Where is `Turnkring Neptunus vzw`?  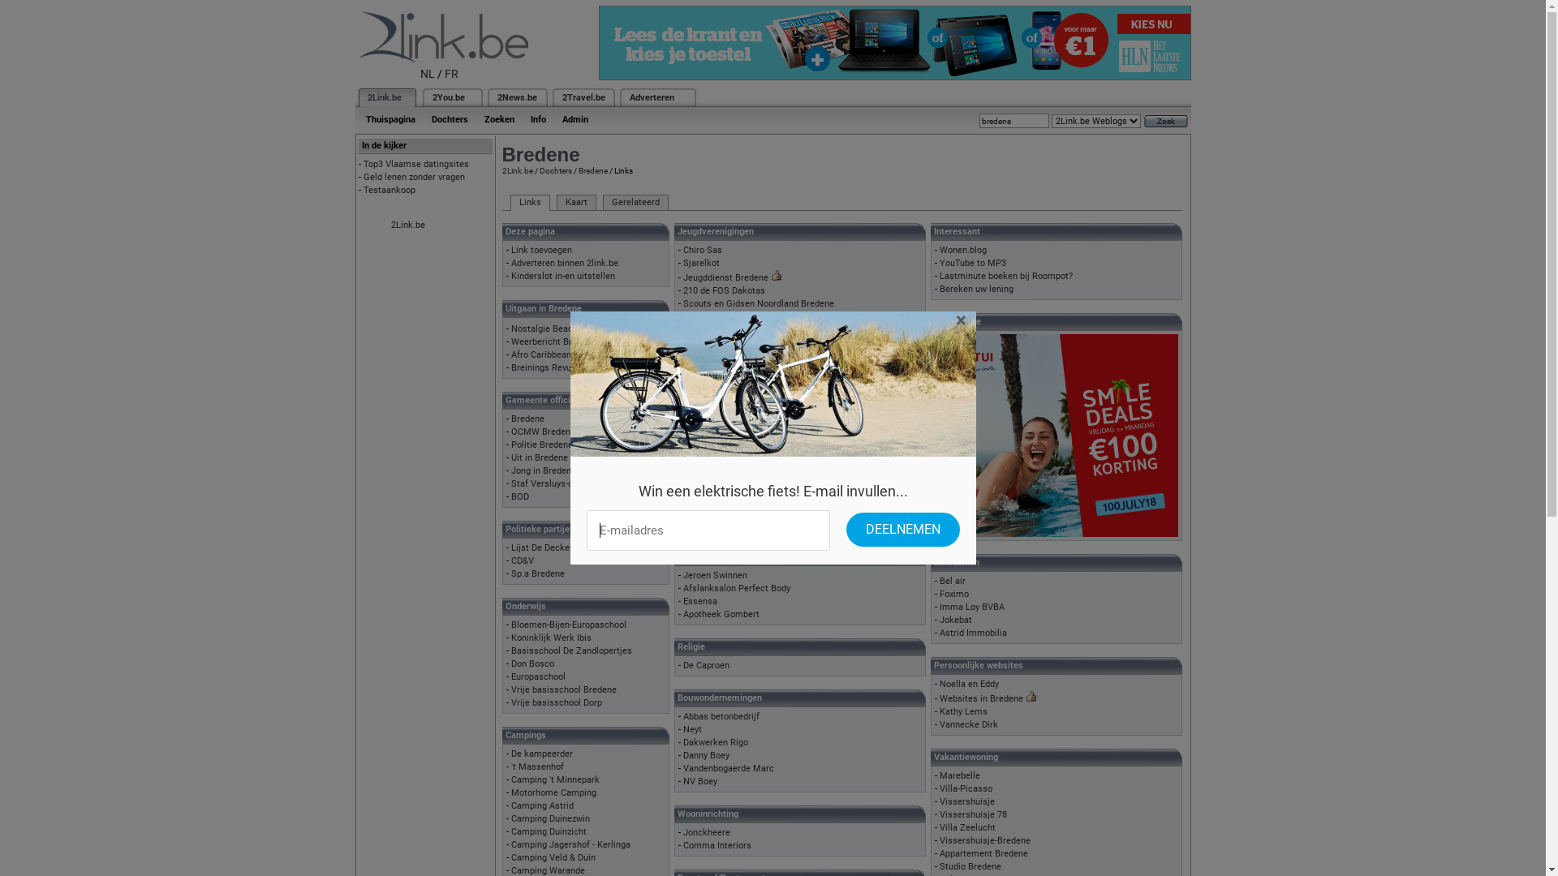
Turnkring Neptunus vzw is located at coordinates (732, 511).